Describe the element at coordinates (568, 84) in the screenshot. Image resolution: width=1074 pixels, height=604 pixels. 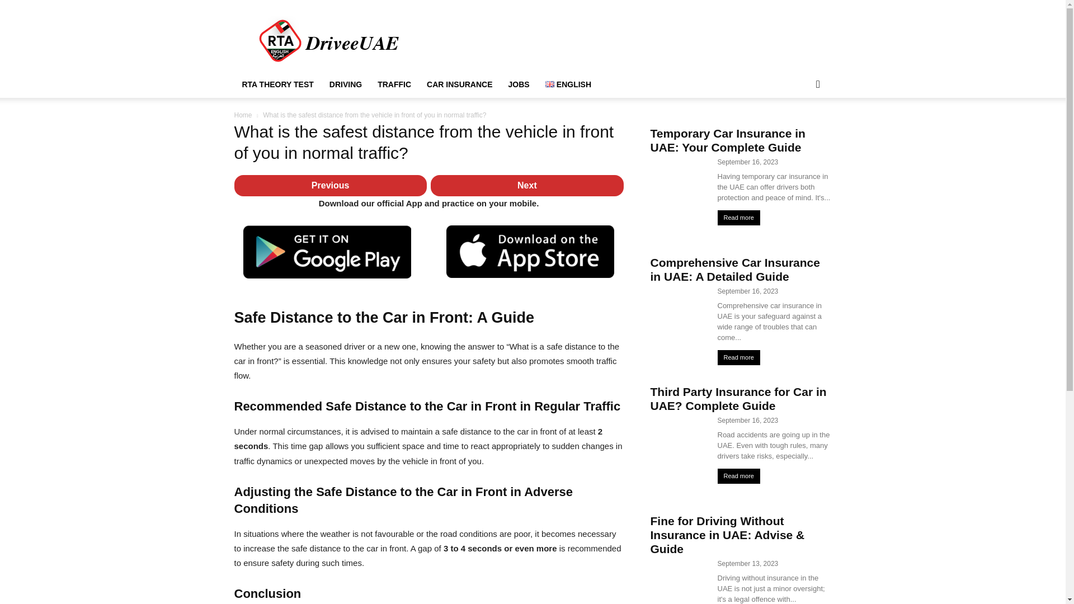
I see `ENGLISH` at that location.